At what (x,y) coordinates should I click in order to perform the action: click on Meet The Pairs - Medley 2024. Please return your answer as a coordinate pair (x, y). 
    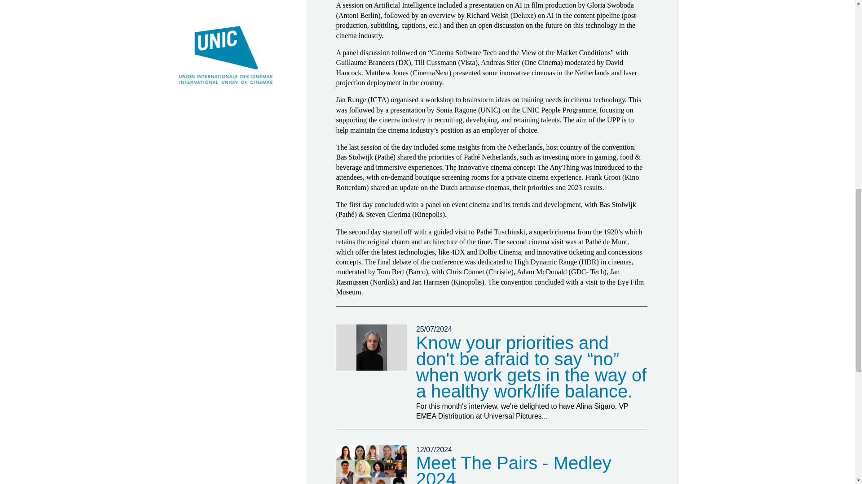
    Looking at the image, I should click on (514, 468).